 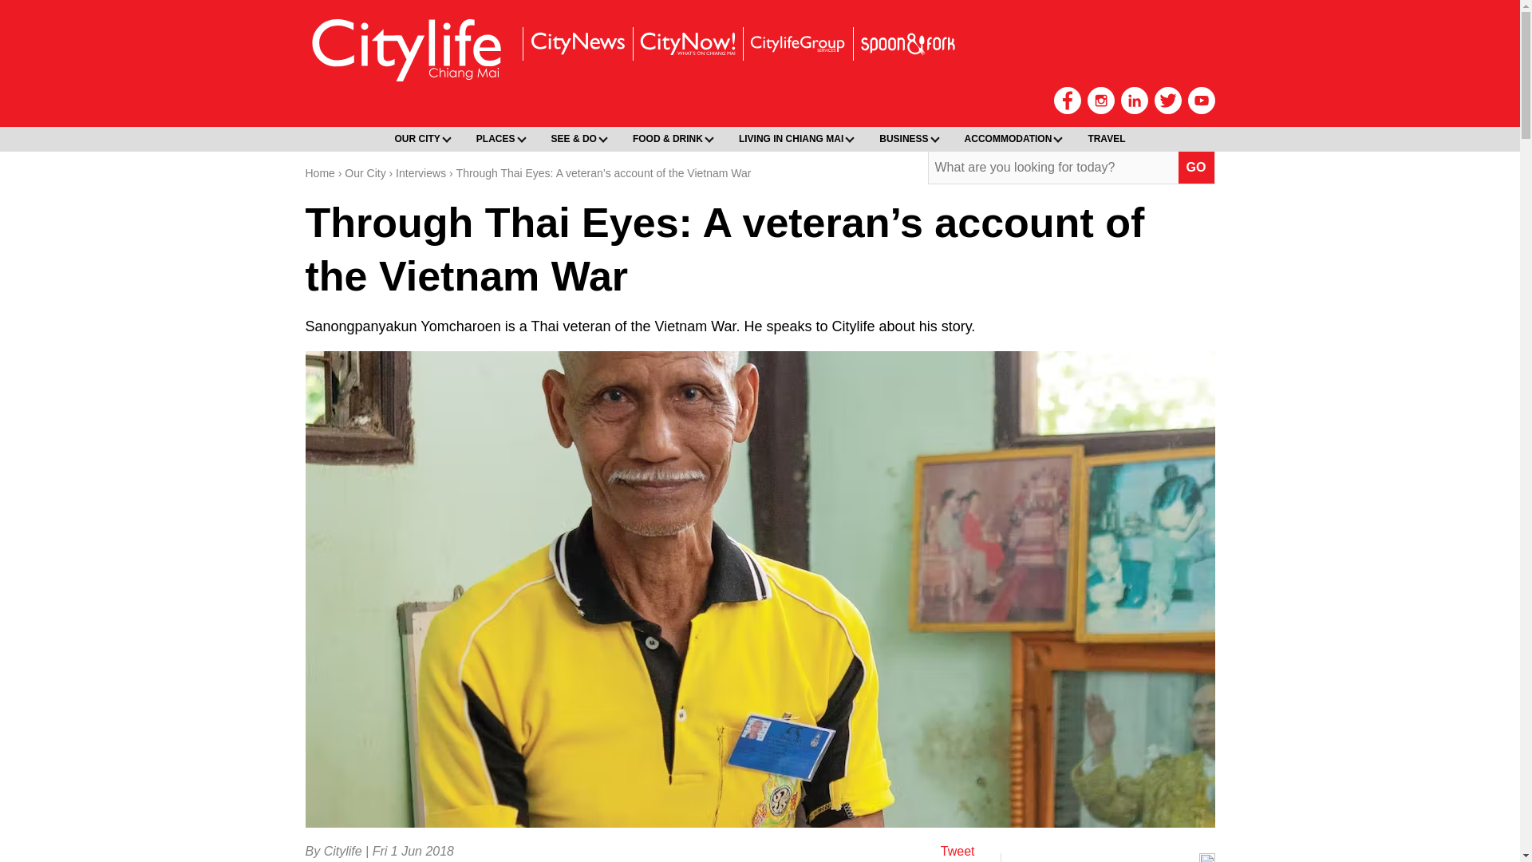 What do you see at coordinates (1196, 168) in the screenshot?
I see `Go` at bounding box center [1196, 168].